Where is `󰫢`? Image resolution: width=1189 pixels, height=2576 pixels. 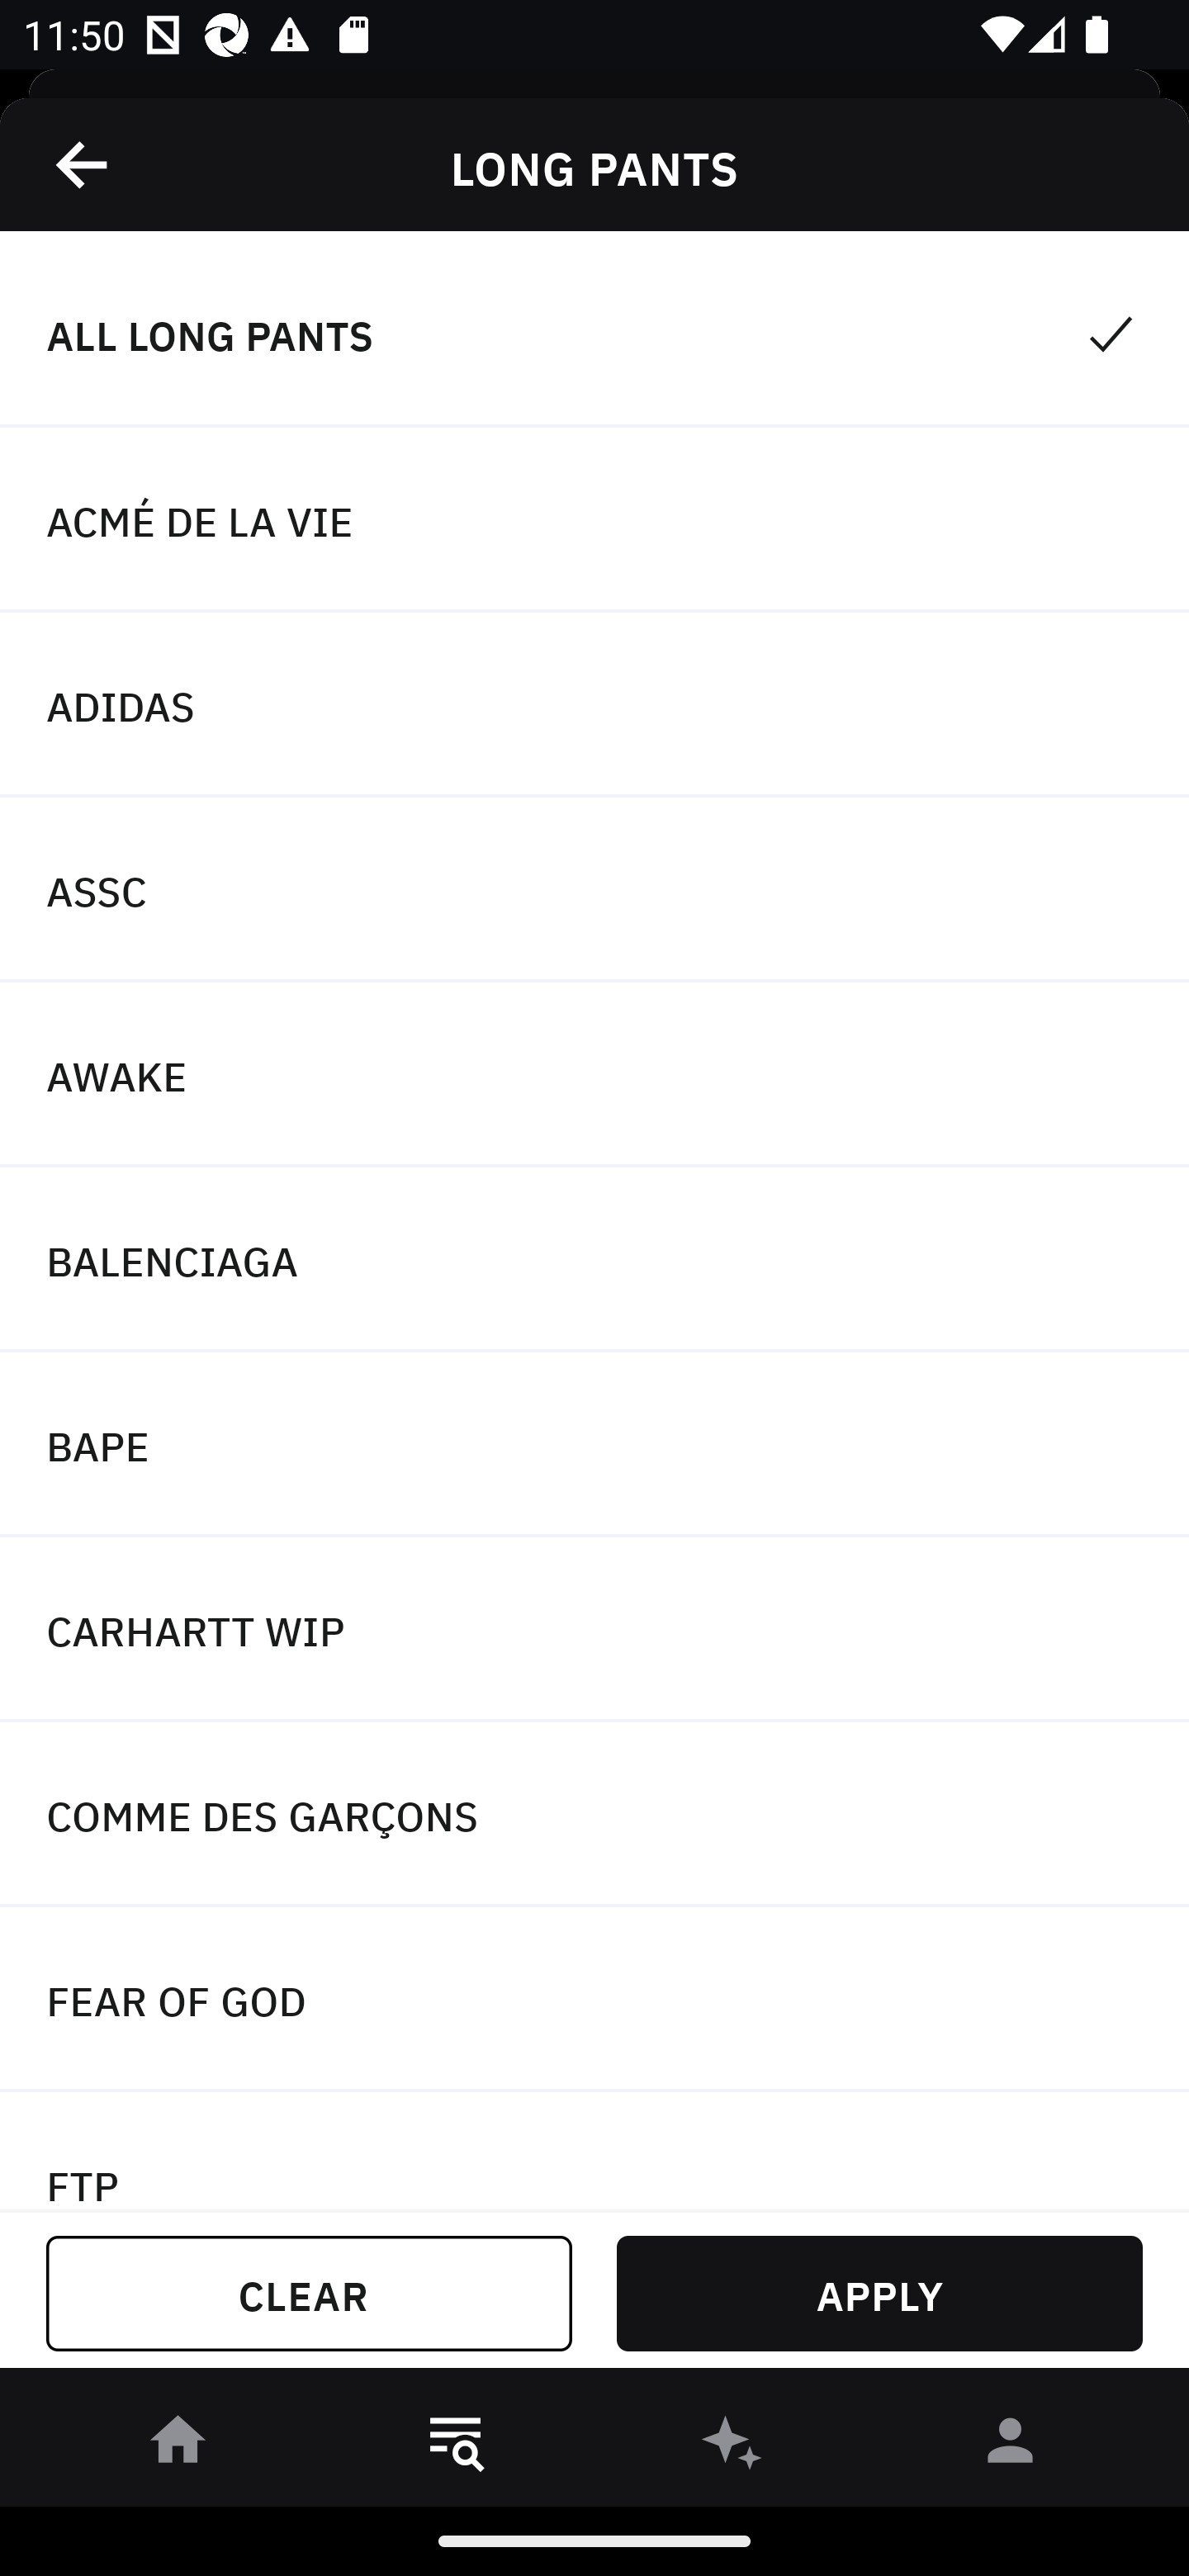
󰫢 is located at coordinates (733, 2446).